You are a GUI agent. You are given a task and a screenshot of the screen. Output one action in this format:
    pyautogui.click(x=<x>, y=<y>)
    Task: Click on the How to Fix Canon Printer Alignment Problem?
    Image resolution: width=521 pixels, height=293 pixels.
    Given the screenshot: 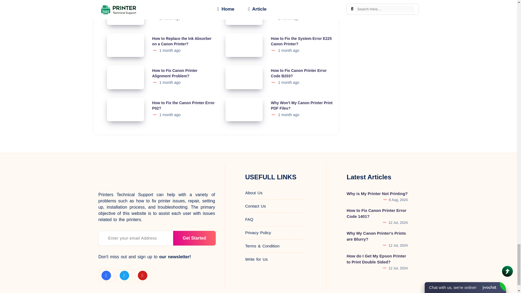 What is the action you would take?
    pyautogui.click(x=175, y=73)
    